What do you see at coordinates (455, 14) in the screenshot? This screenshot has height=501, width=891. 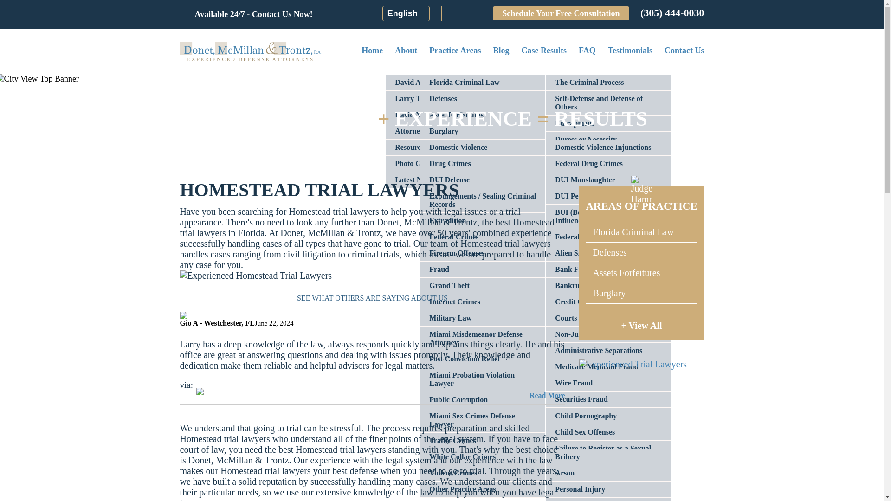 I see `Write a Review` at bounding box center [455, 14].